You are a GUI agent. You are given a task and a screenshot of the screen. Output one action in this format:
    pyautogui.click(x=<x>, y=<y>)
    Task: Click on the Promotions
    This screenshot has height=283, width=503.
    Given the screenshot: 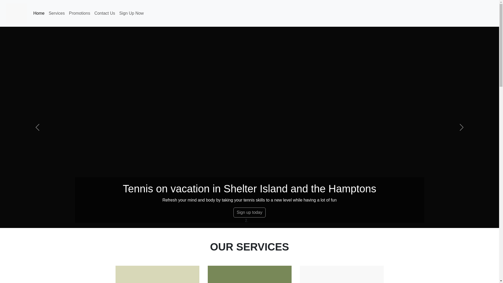 What is the action you would take?
    pyautogui.click(x=79, y=13)
    